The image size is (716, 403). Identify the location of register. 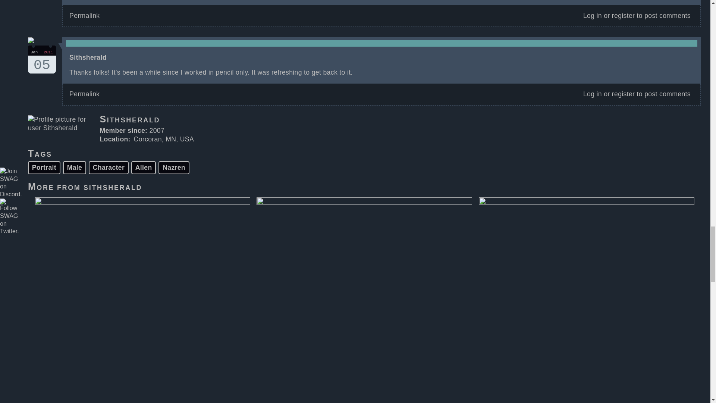
(174, 167).